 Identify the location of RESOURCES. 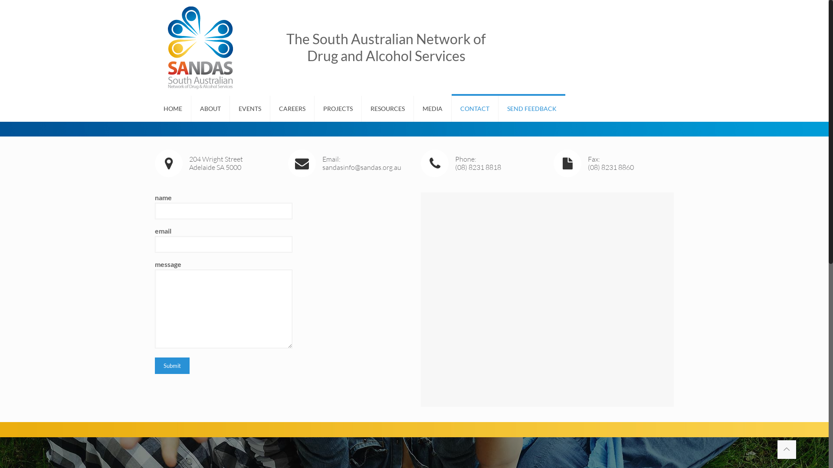
(388, 109).